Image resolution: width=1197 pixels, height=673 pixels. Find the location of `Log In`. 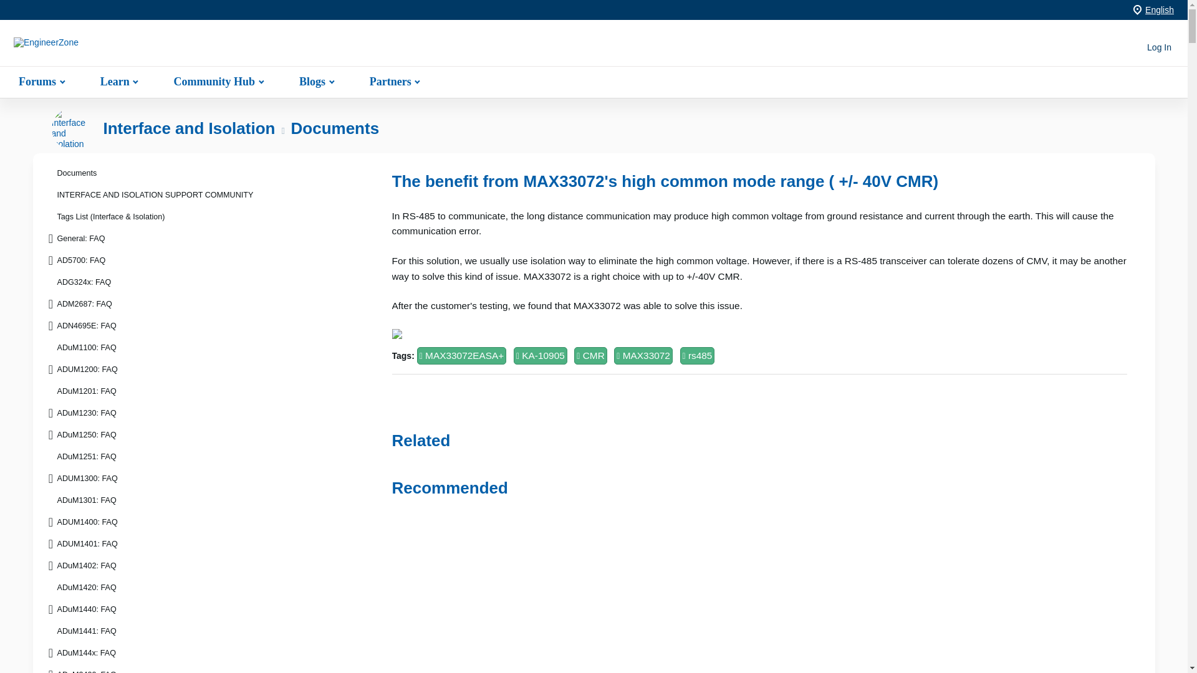

Log In is located at coordinates (1159, 47).